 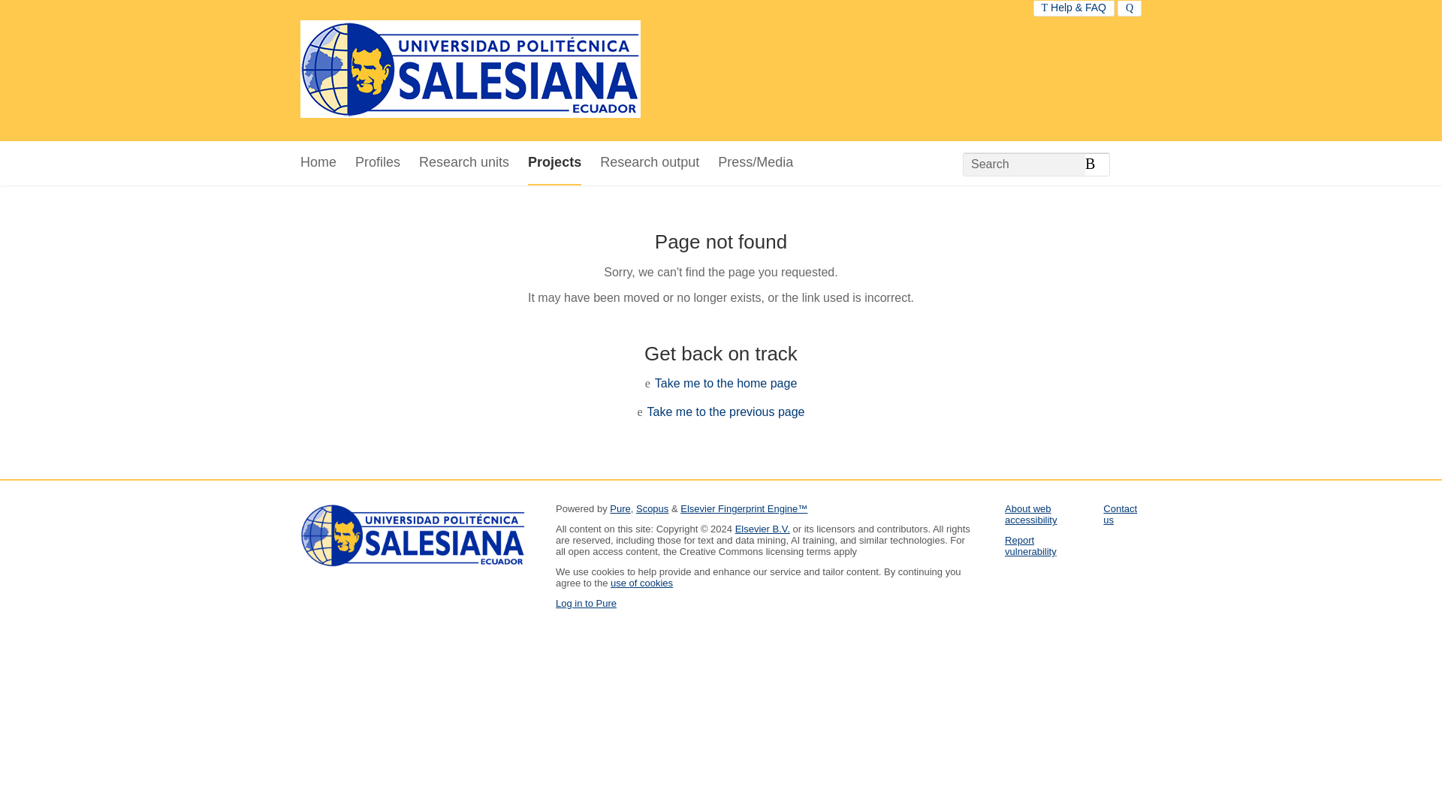 What do you see at coordinates (726, 383) in the screenshot?
I see `Take me to the home page` at bounding box center [726, 383].